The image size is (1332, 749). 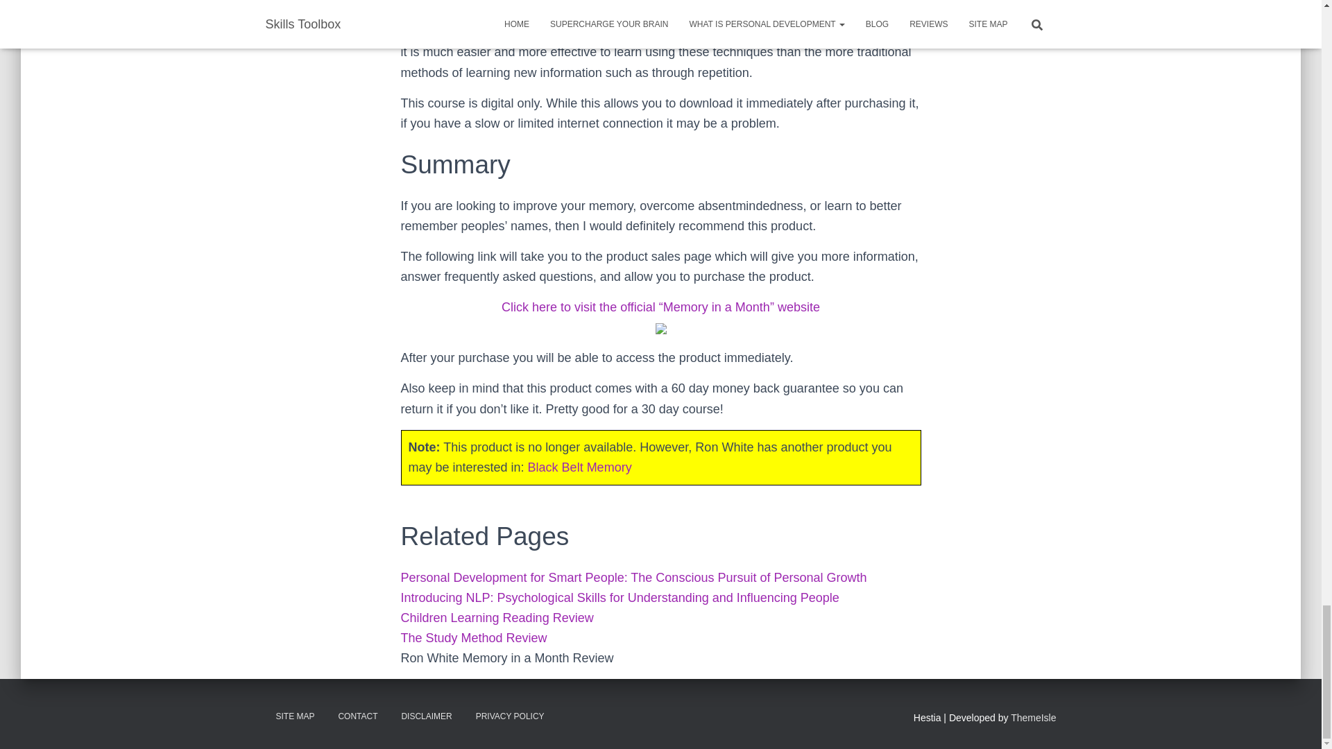 What do you see at coordinates (579, 467) in the screenshot?
I see `Black Belt Memory` at bounding box center [579, 467].